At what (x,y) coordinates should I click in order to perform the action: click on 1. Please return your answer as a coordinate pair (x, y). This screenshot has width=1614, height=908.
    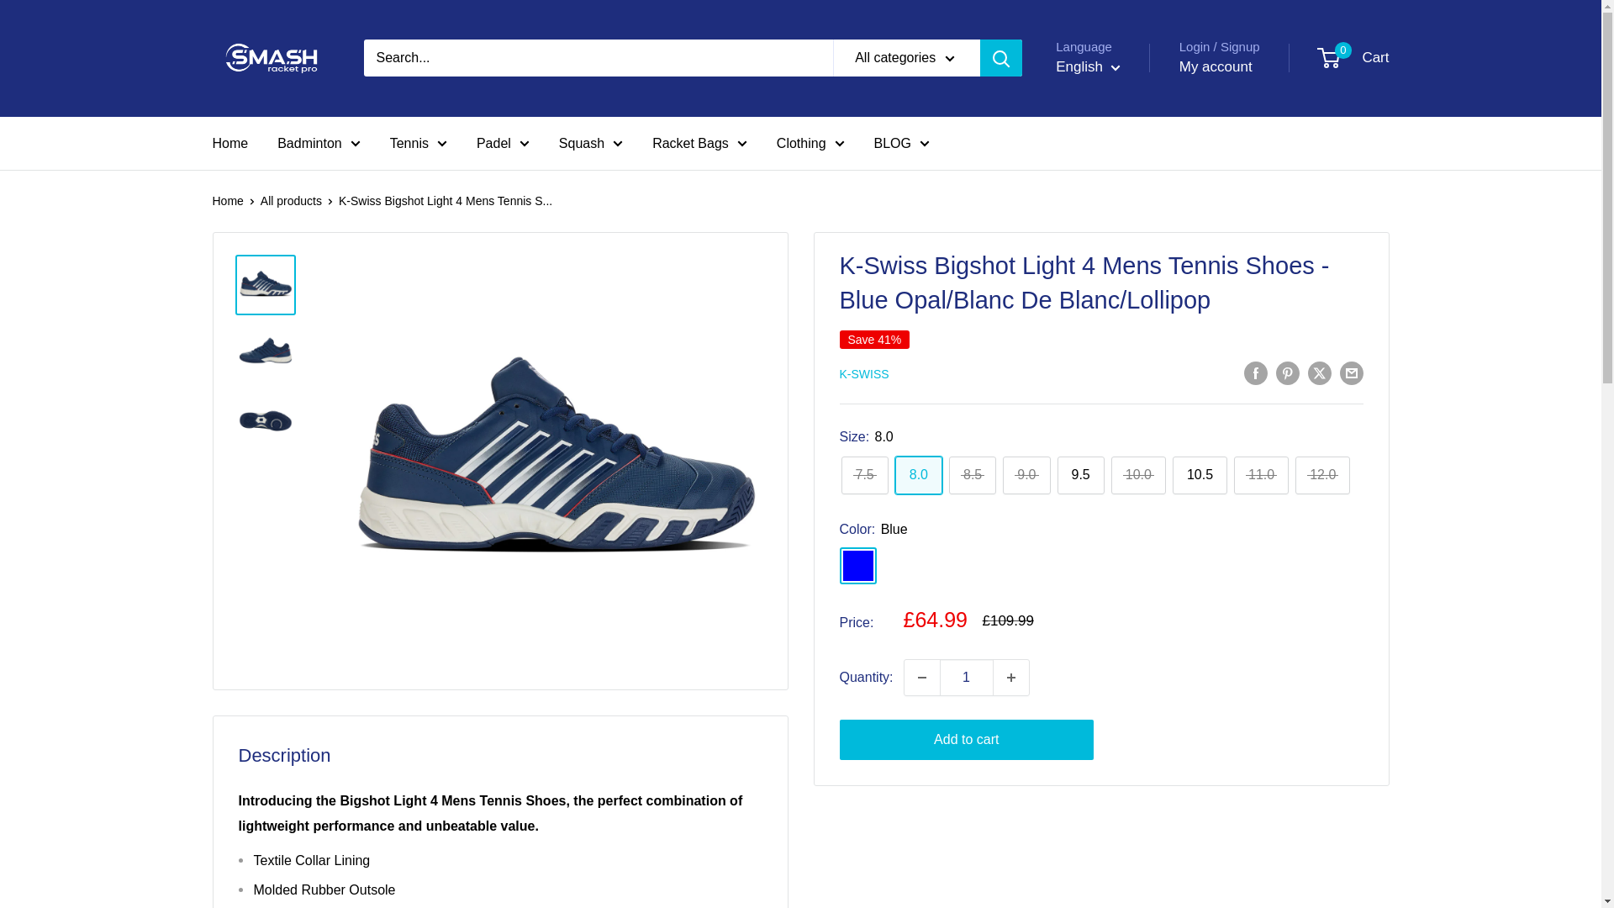
    Looking at the image, I should click on (967, 678).